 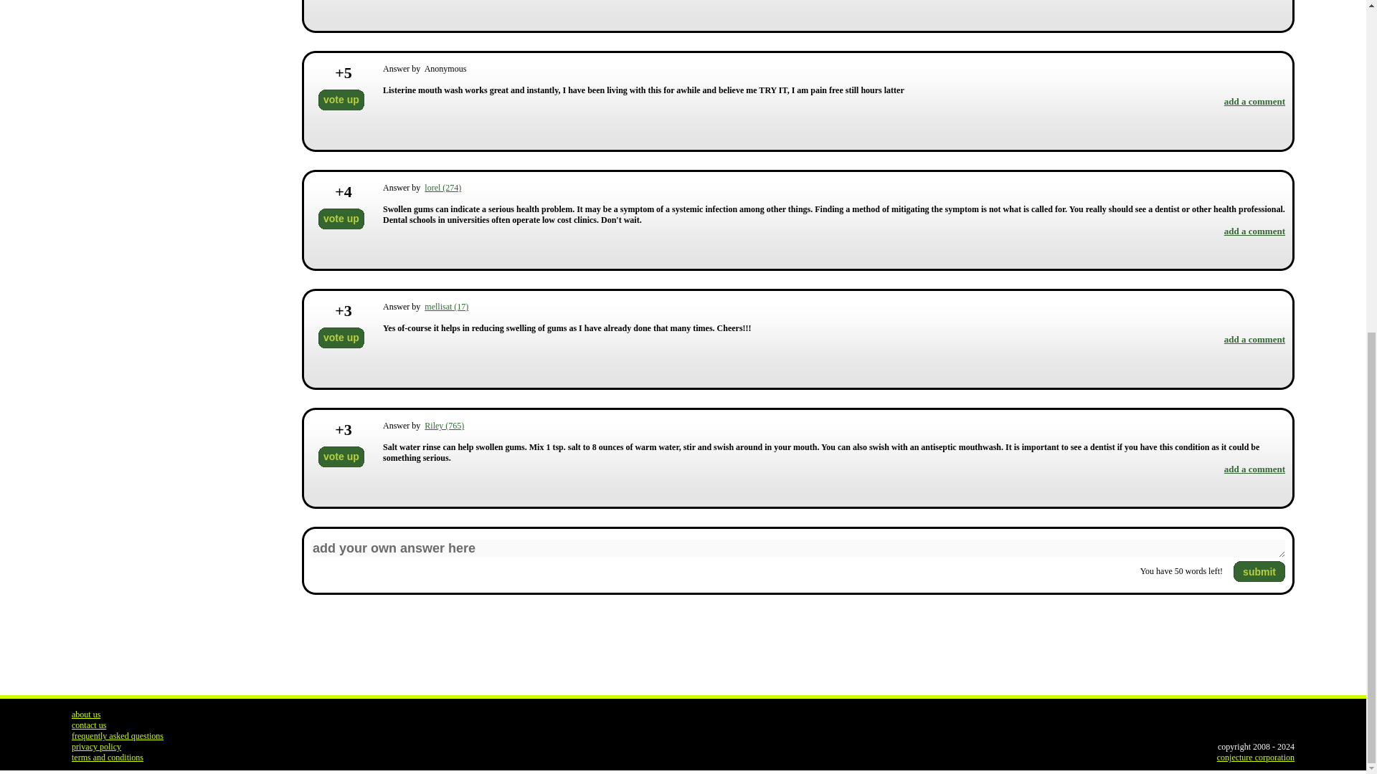 What do you see at coordinates (1254, 101) in the screenshot?
I see `add a comment` at bounding box center [1254, 101].